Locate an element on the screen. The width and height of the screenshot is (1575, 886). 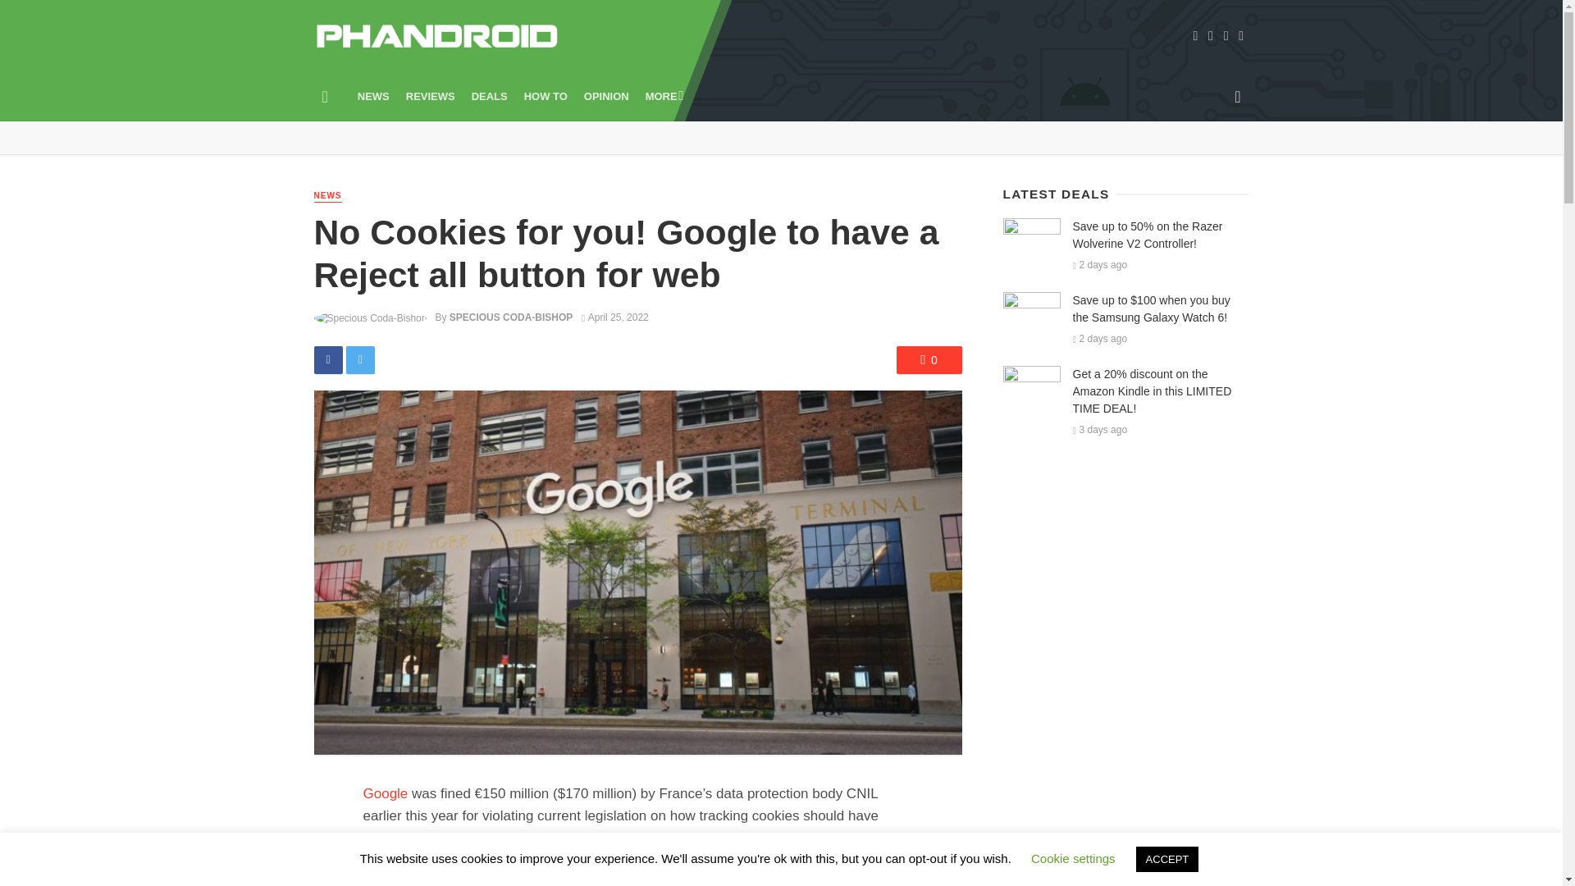
April 25, 2022 at 6:55 am is located at coordinates (615, 317).